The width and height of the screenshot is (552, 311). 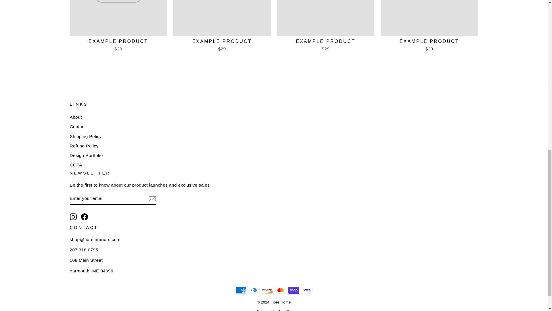 I want to click on Fiore Home on Instagram, so click(x=73, y=217).